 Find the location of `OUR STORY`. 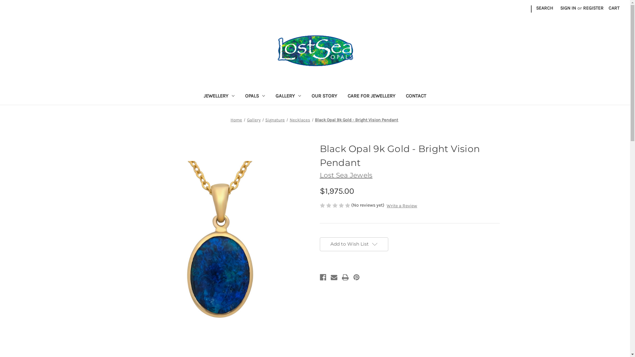

OUR STORY is located at coordinates (324, 97).